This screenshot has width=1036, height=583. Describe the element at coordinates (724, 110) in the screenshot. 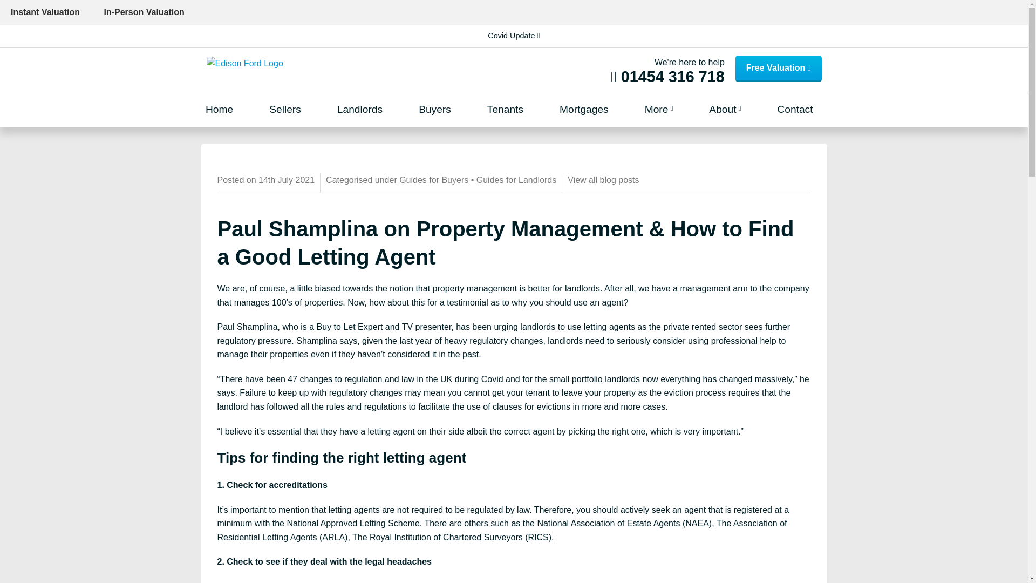

I see `About` at that location.